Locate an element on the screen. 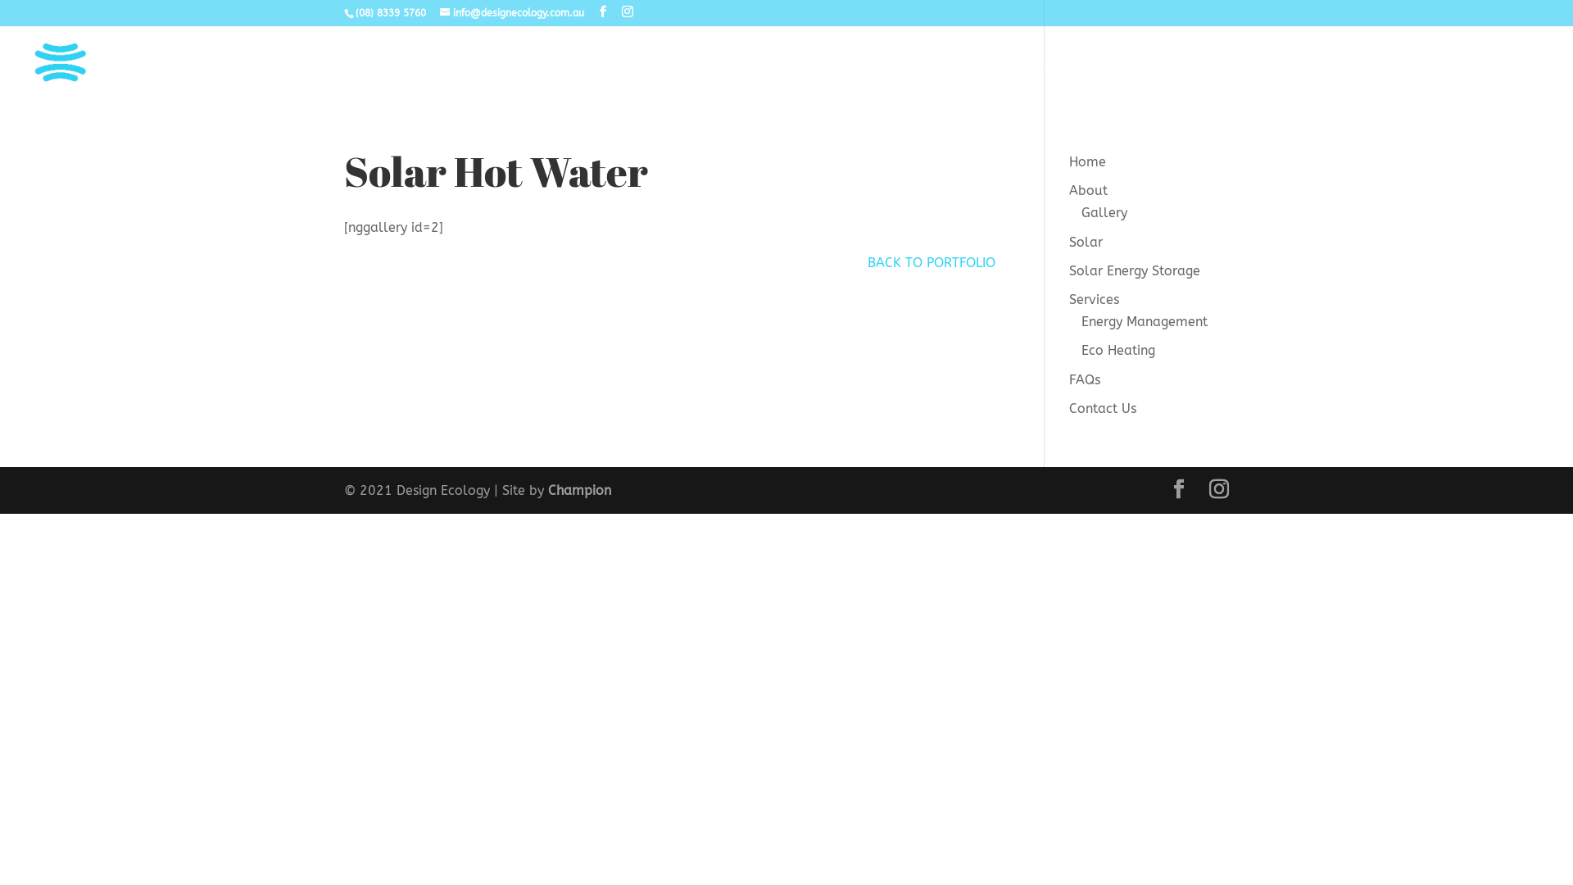  CONTACT US is located at coordinates (1505, 81).